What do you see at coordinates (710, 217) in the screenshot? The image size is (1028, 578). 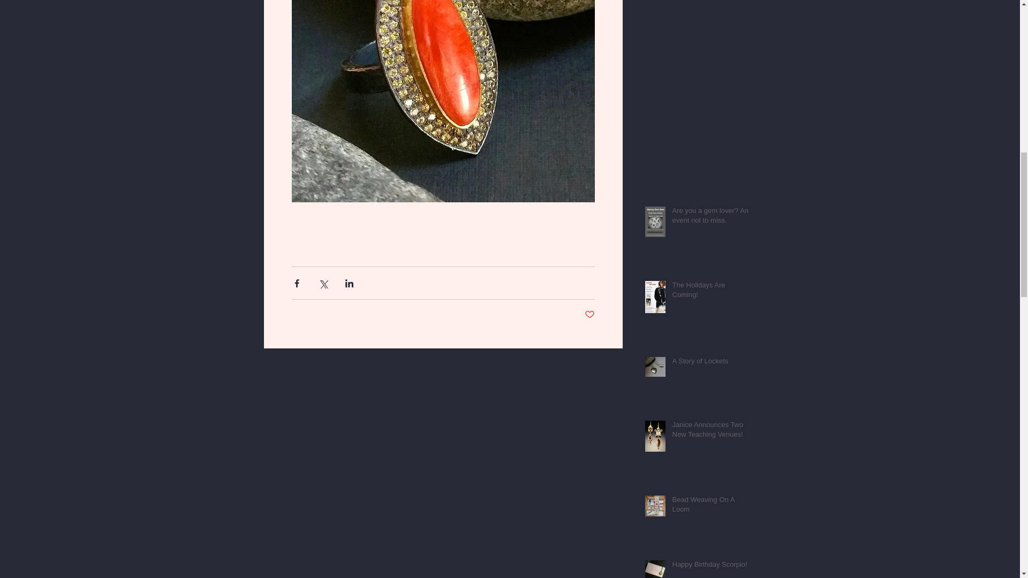 I see `Are you a gem lover? An event not to miss.` at bounding box center [710, 217].